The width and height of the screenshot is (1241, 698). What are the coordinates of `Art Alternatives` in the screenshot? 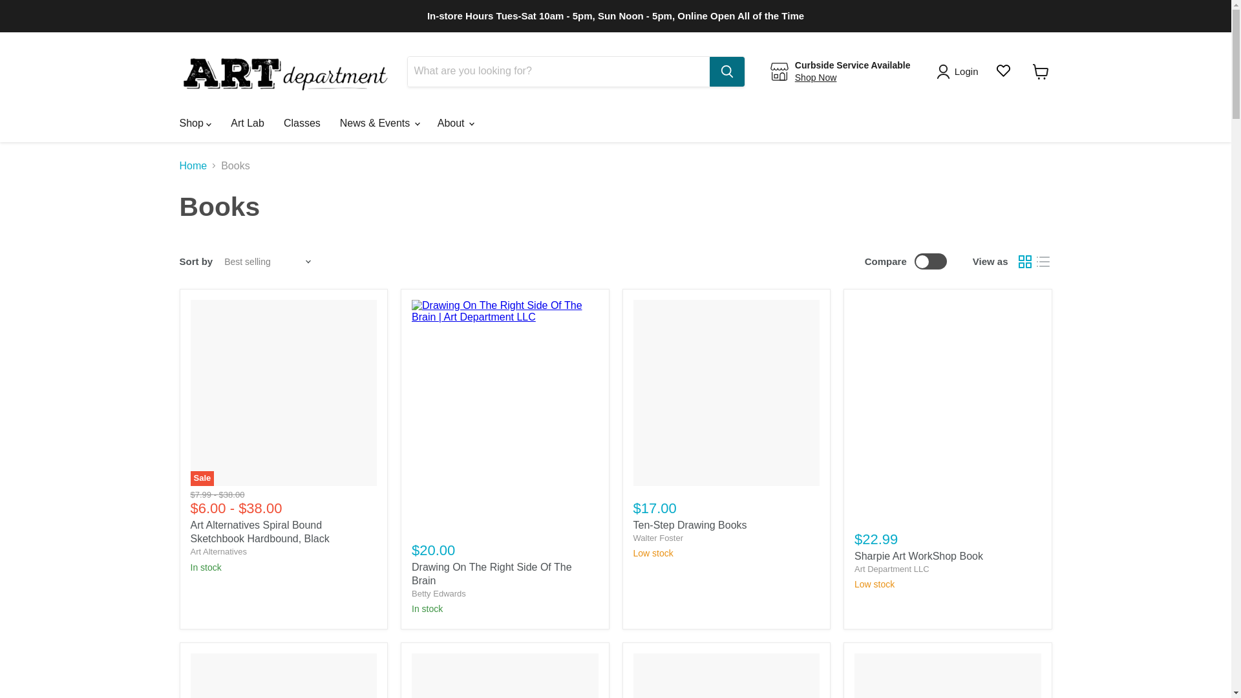 It's located at (217, 551).